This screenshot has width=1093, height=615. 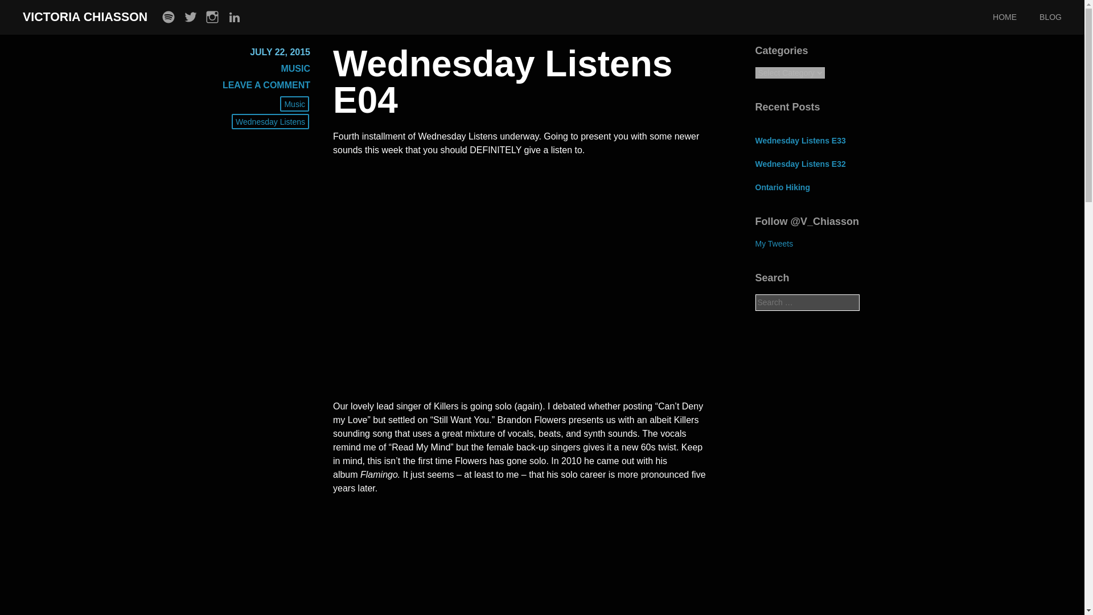 What do you see at coordinates (1016, 17) in the screenshot?
I see `HOME` at bounding box center [1016, 17].